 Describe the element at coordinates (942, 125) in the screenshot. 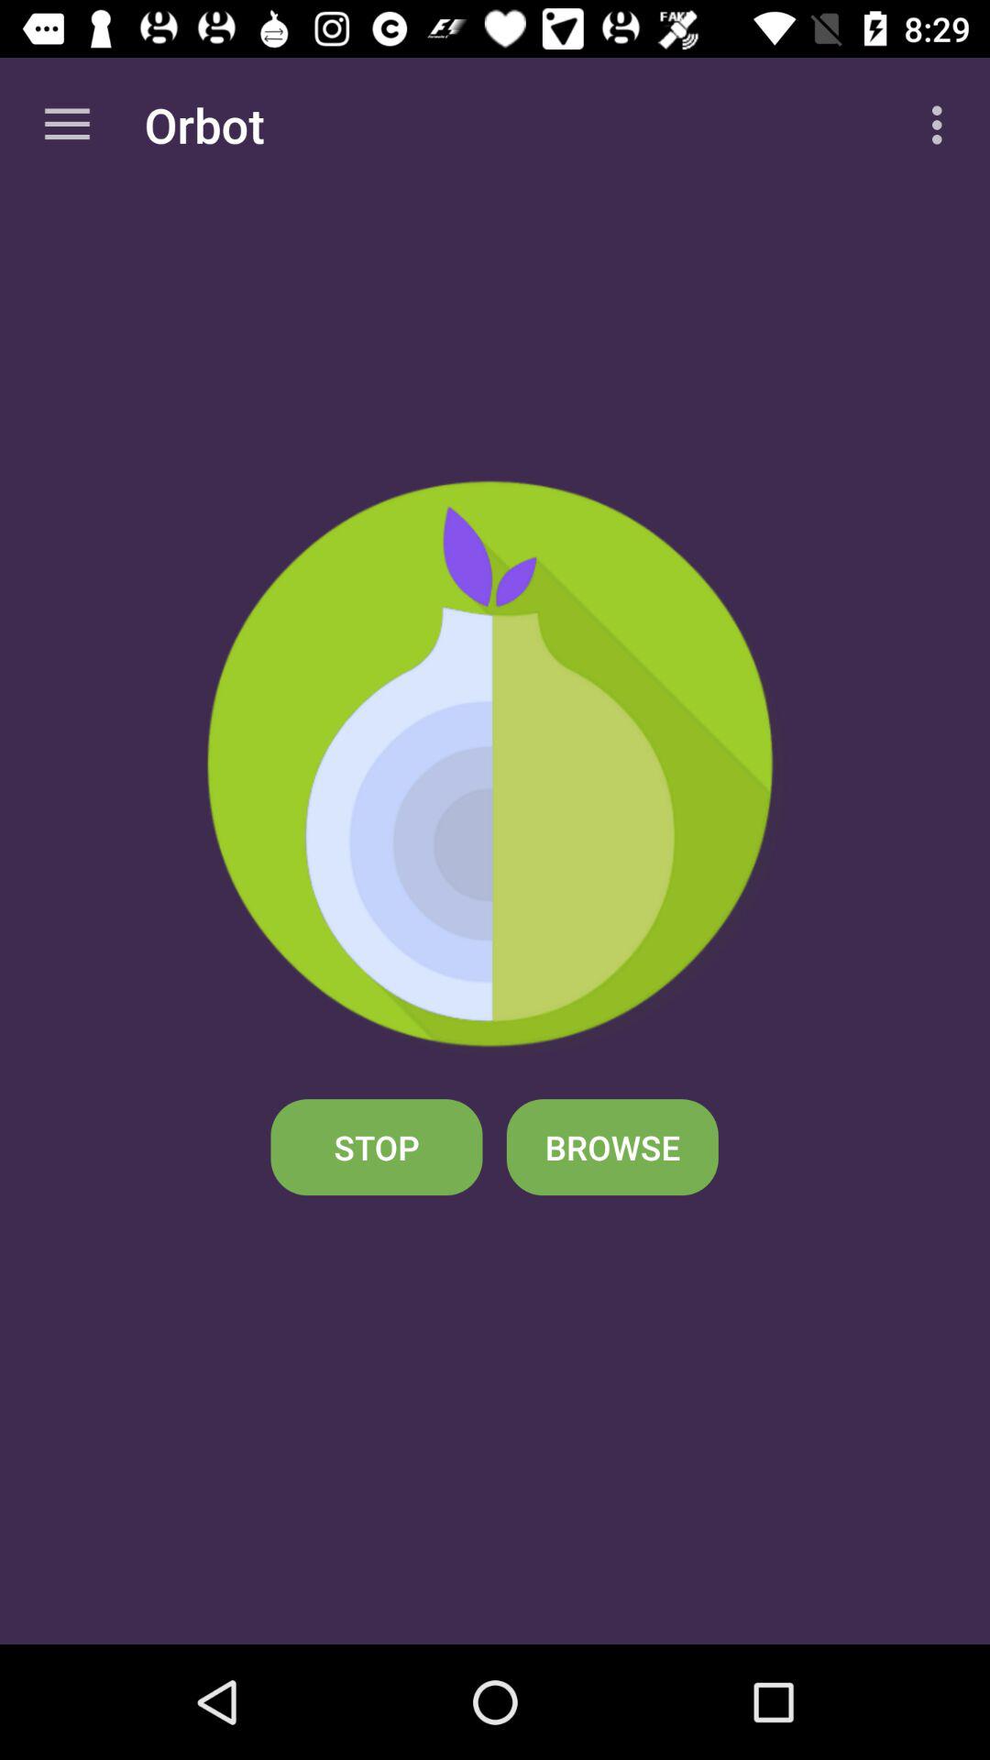

I see `turn off item at the top right corner` at that location.